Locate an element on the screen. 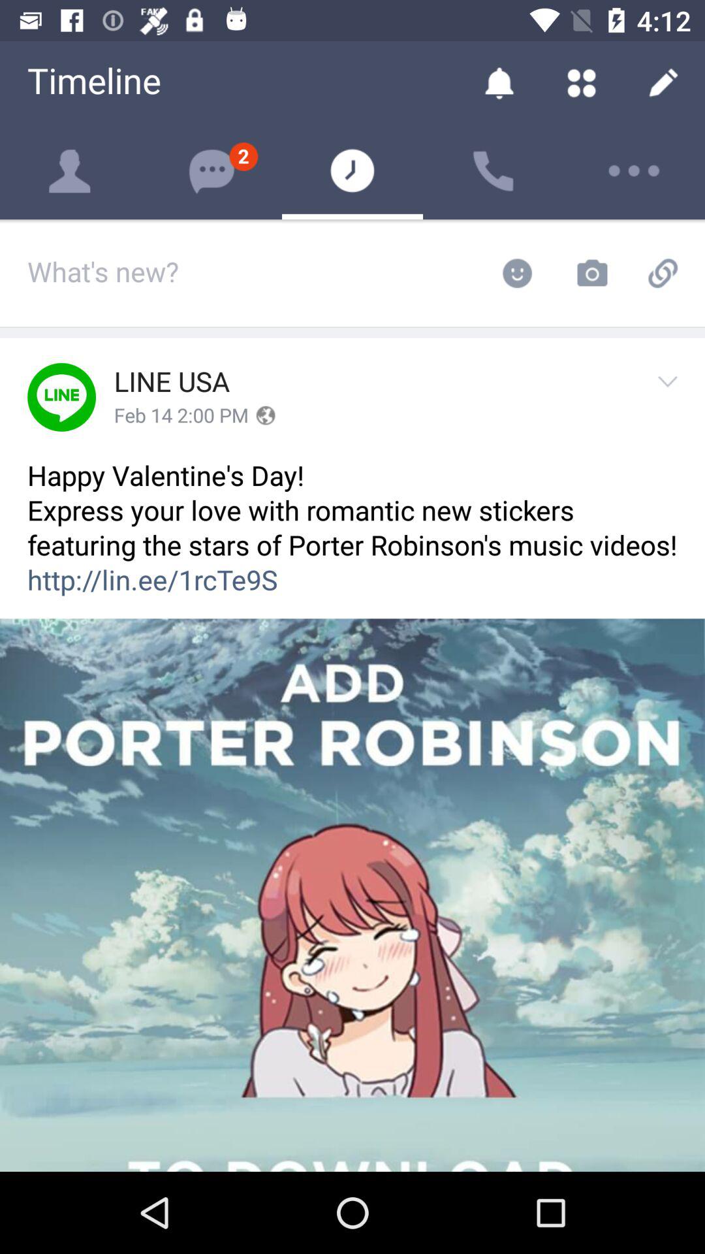 The height and width of the screenshot is (1254, 705). click on icon left to line usa is located at coordinates (61, 397).